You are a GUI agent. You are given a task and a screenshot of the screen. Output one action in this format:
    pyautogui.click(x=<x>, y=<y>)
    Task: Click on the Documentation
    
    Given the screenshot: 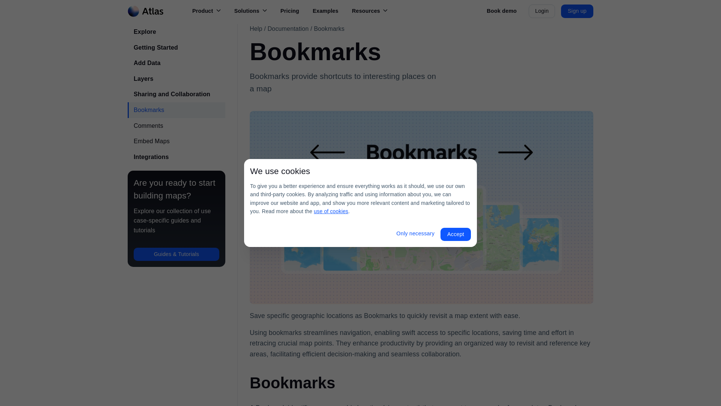 What is the action you would take?
    pyautogui.click(x=288, y=29)
    